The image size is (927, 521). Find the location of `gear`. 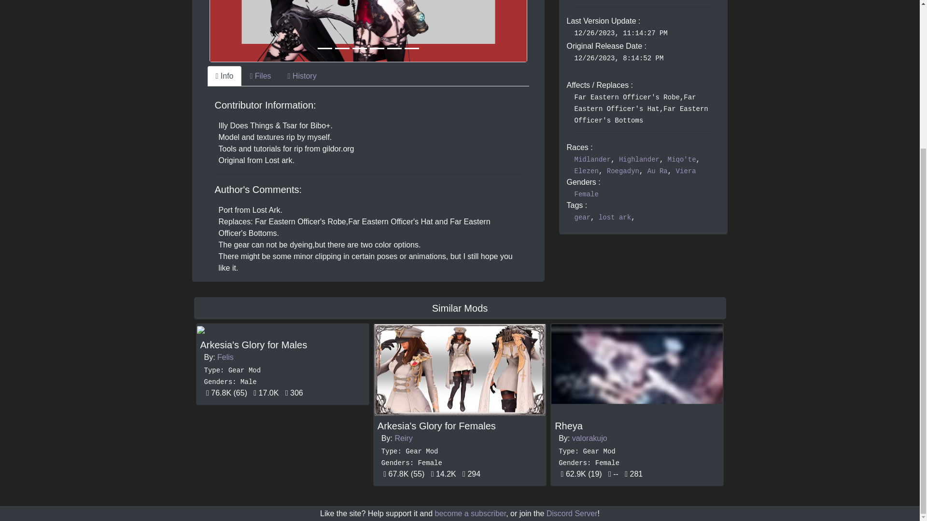

gear is located at coordinates (583, 217).